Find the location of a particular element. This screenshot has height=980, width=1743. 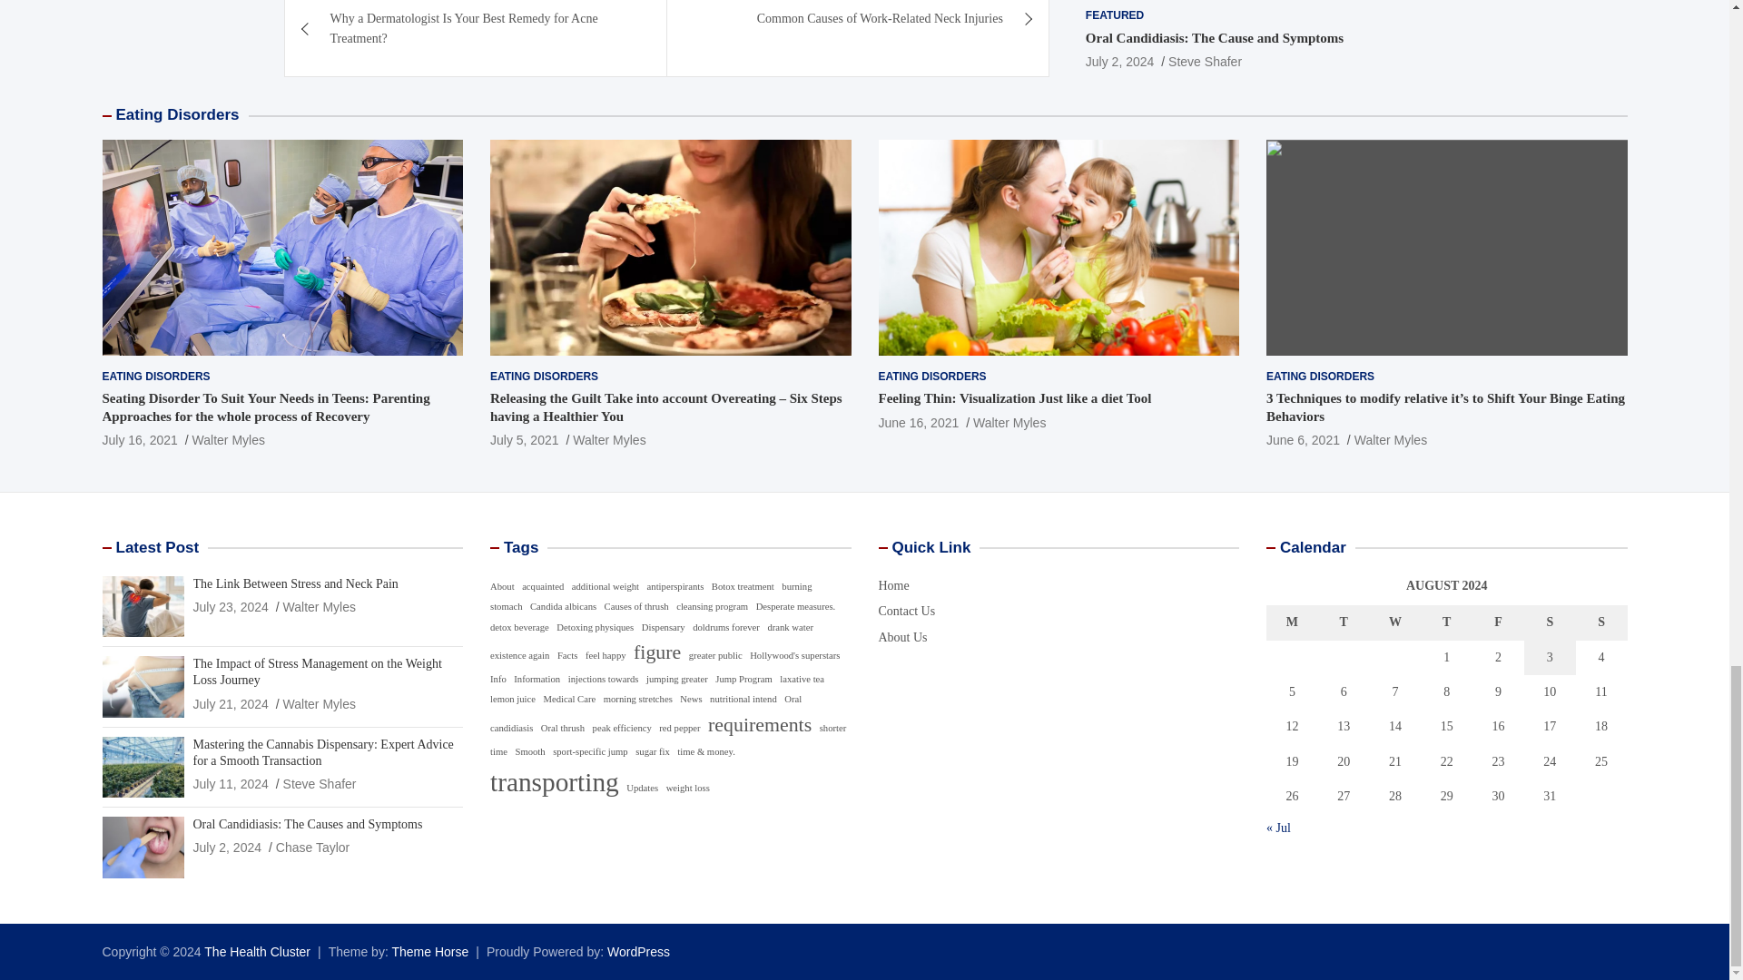

Oral Candidiasis: The Causes and Symptoms is located at coordinates (227, 847).